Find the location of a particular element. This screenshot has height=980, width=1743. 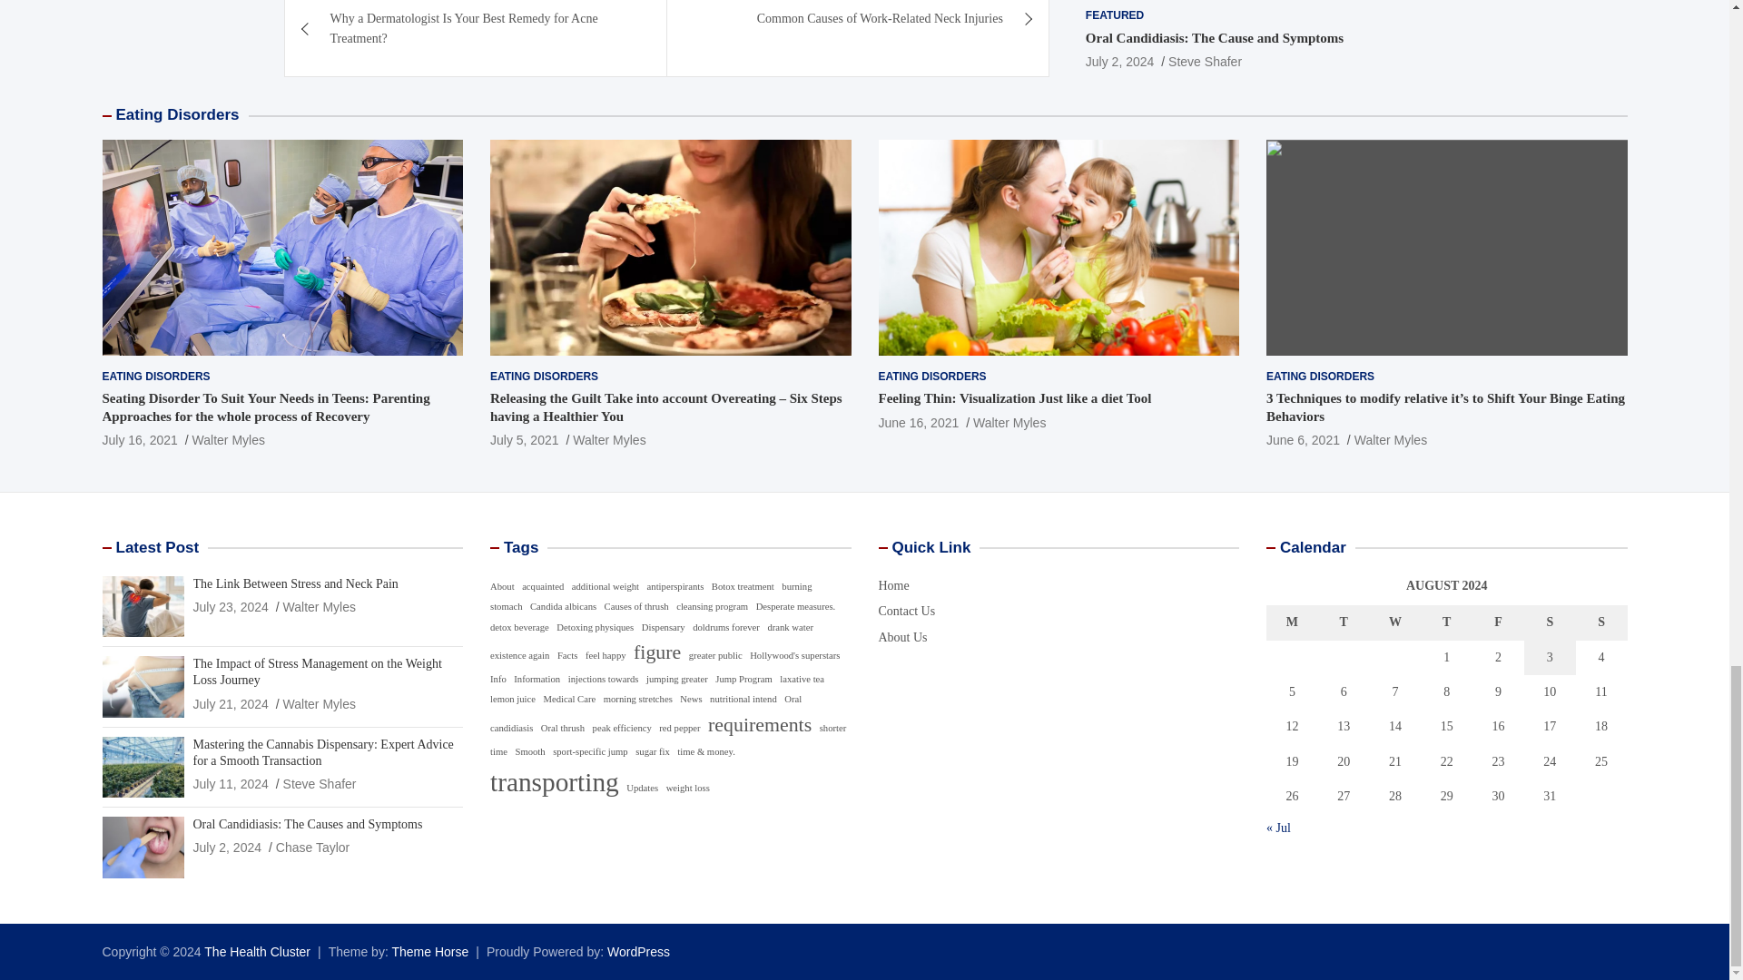

Oral Candidiasis: The Causes and Symptoms is located at coordinates (227, 847).